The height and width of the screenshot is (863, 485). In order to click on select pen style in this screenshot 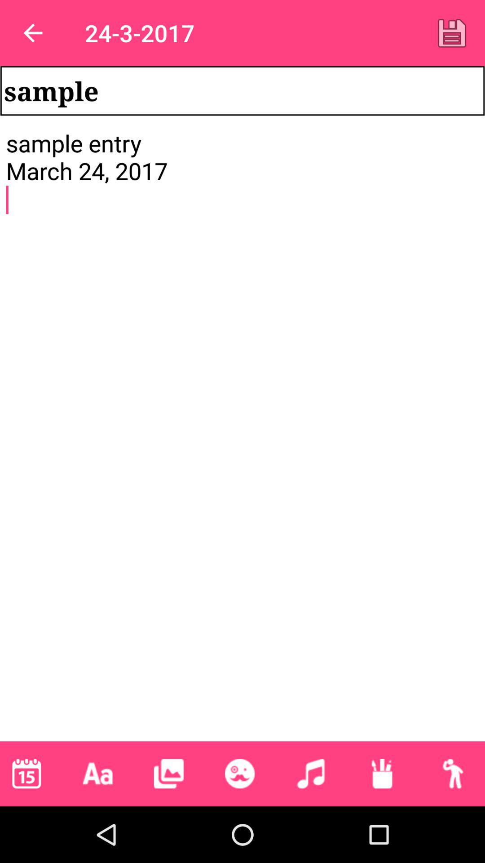, I will do `click(382, 774)`.